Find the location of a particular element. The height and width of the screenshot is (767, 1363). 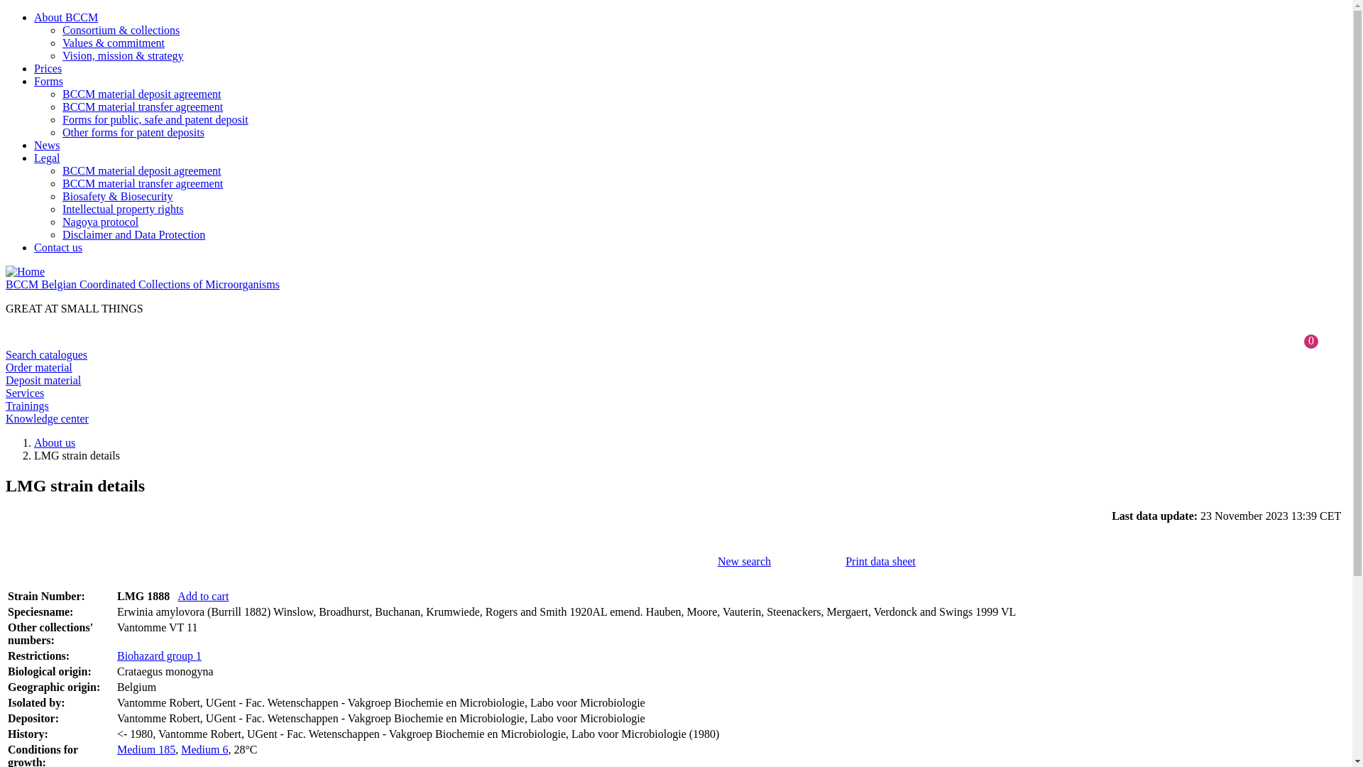

Order material is located at coordinates (39, 367).